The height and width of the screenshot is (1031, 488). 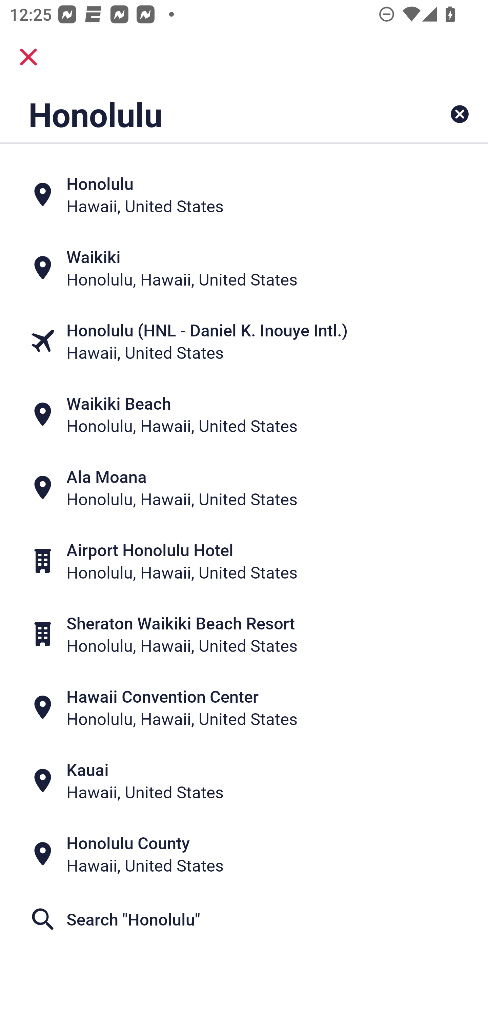 What do you see at coordinates (244, 854) in the screenshot?
I see `Honolulu County Hawaii, United States` at bounding box center [244, 854].